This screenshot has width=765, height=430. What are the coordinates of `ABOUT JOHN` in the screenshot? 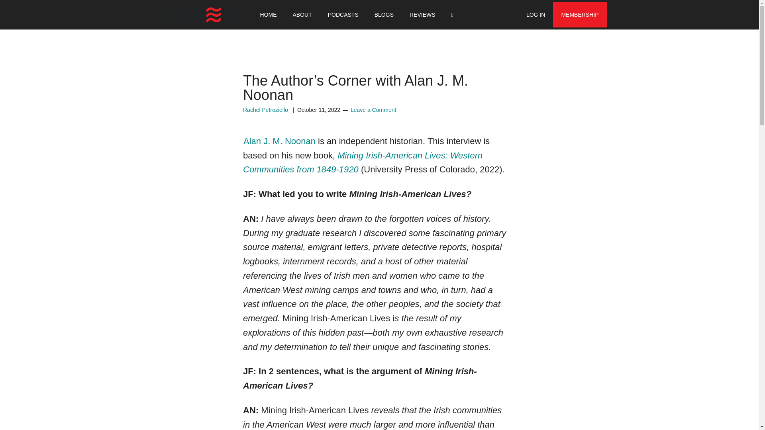 It's located at (258, 15).